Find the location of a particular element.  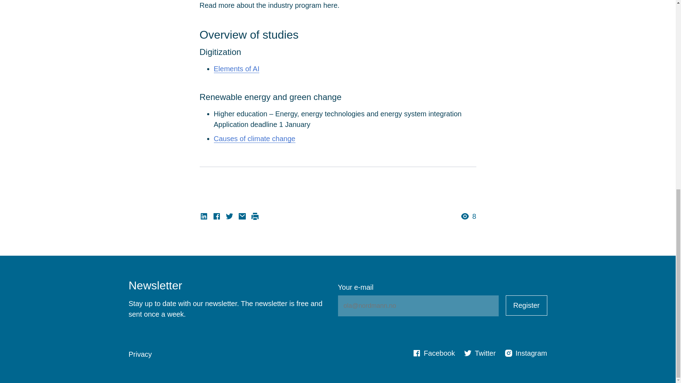

Elements of AI is located at coordinates (236, 69).